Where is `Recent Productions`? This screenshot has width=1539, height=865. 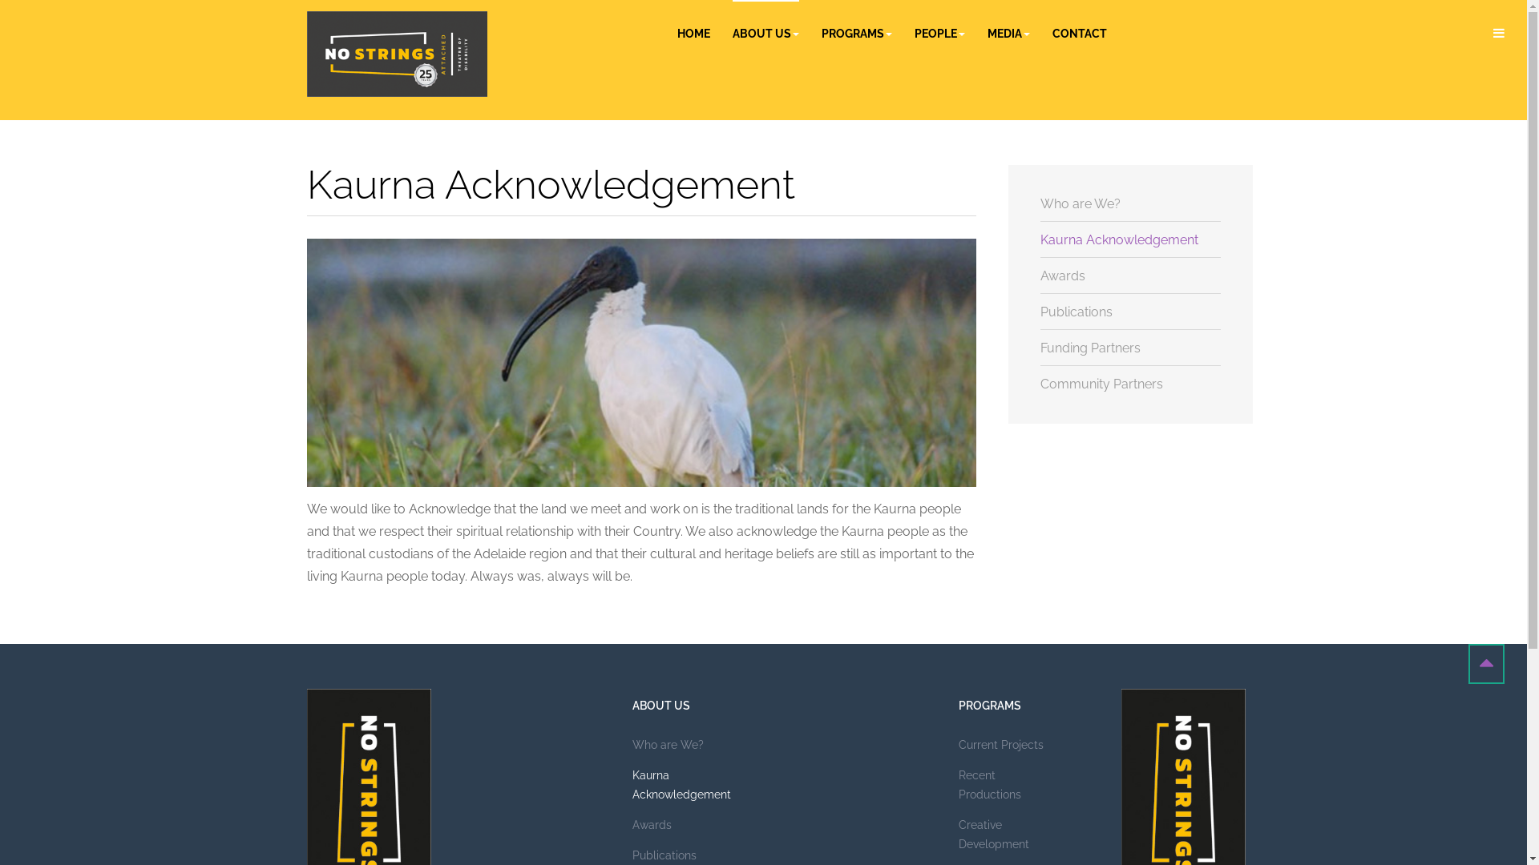
Recent Productions is located at coordinates (1008, 790).